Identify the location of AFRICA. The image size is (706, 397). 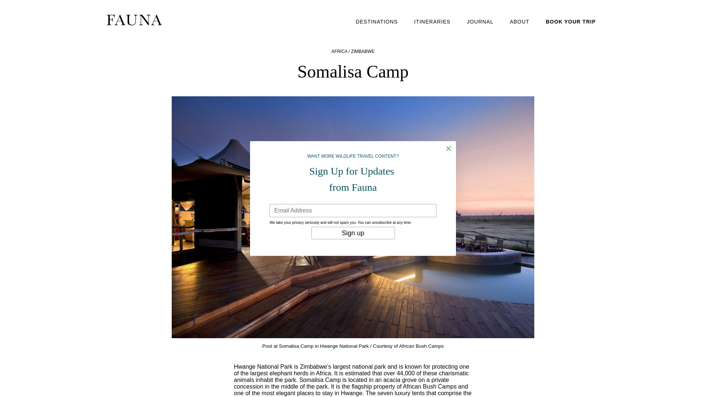
(339, 51).